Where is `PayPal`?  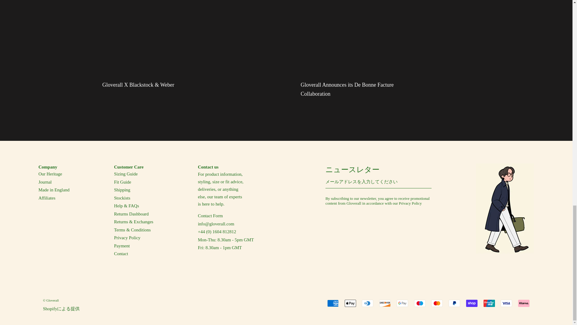
PayPal is located at coordinates (454, 303).